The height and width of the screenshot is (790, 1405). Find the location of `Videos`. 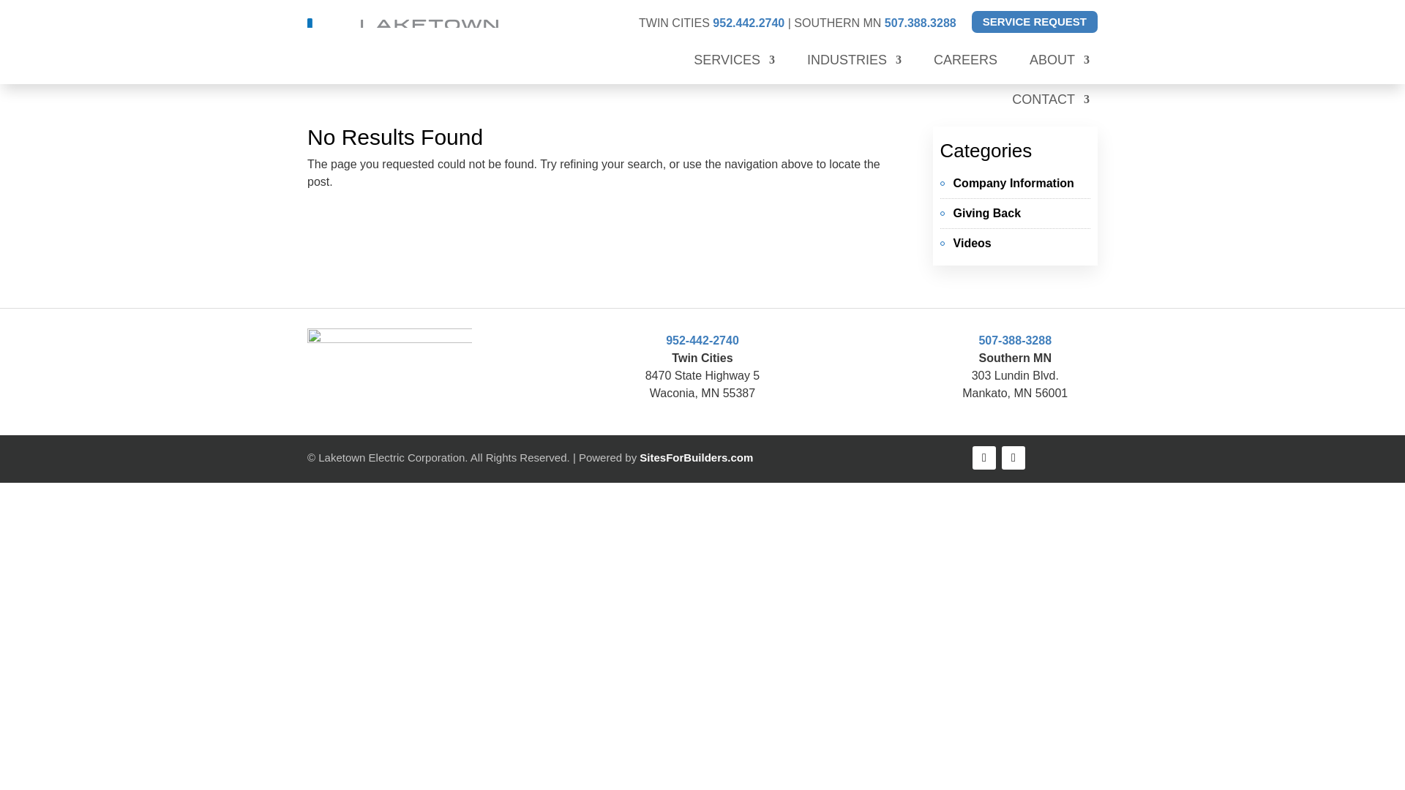

Videos is located at coordinates (973, 243).